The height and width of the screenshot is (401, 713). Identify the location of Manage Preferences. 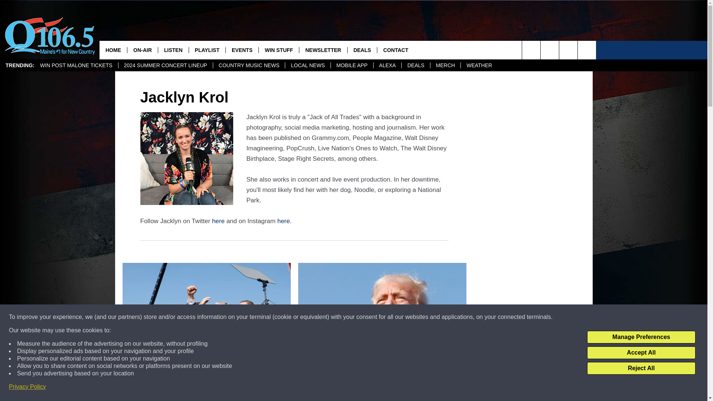
(641, 337).